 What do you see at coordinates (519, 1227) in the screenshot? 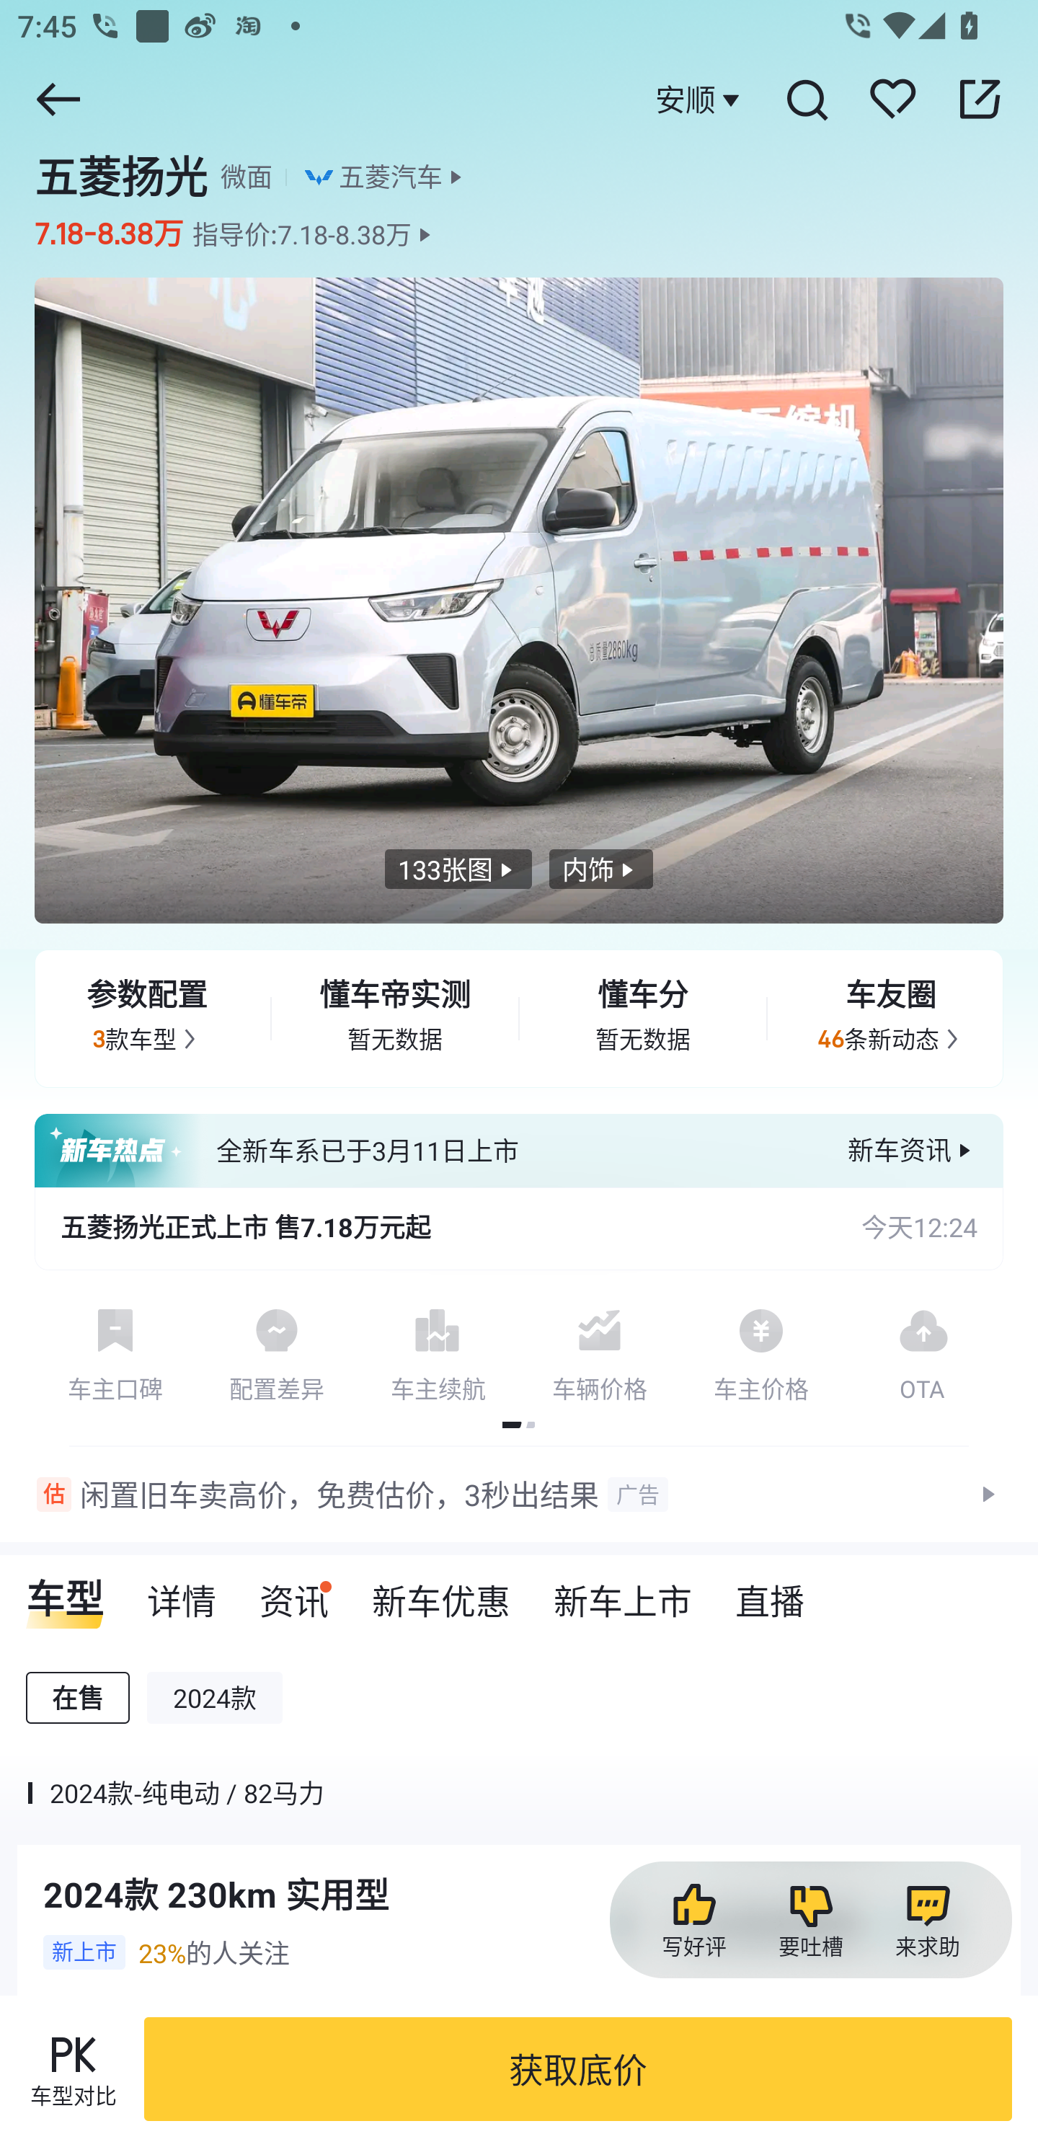
I see `五菱扬光正式上市 售7.18万元起 今天12:24` at bounding box center [519, 1227].